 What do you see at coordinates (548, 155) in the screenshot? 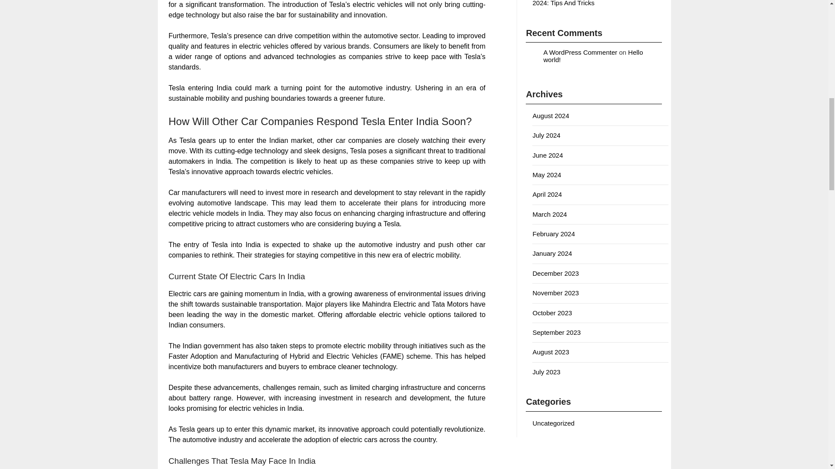
I see `June 2024` at bounding box center [548, 155].